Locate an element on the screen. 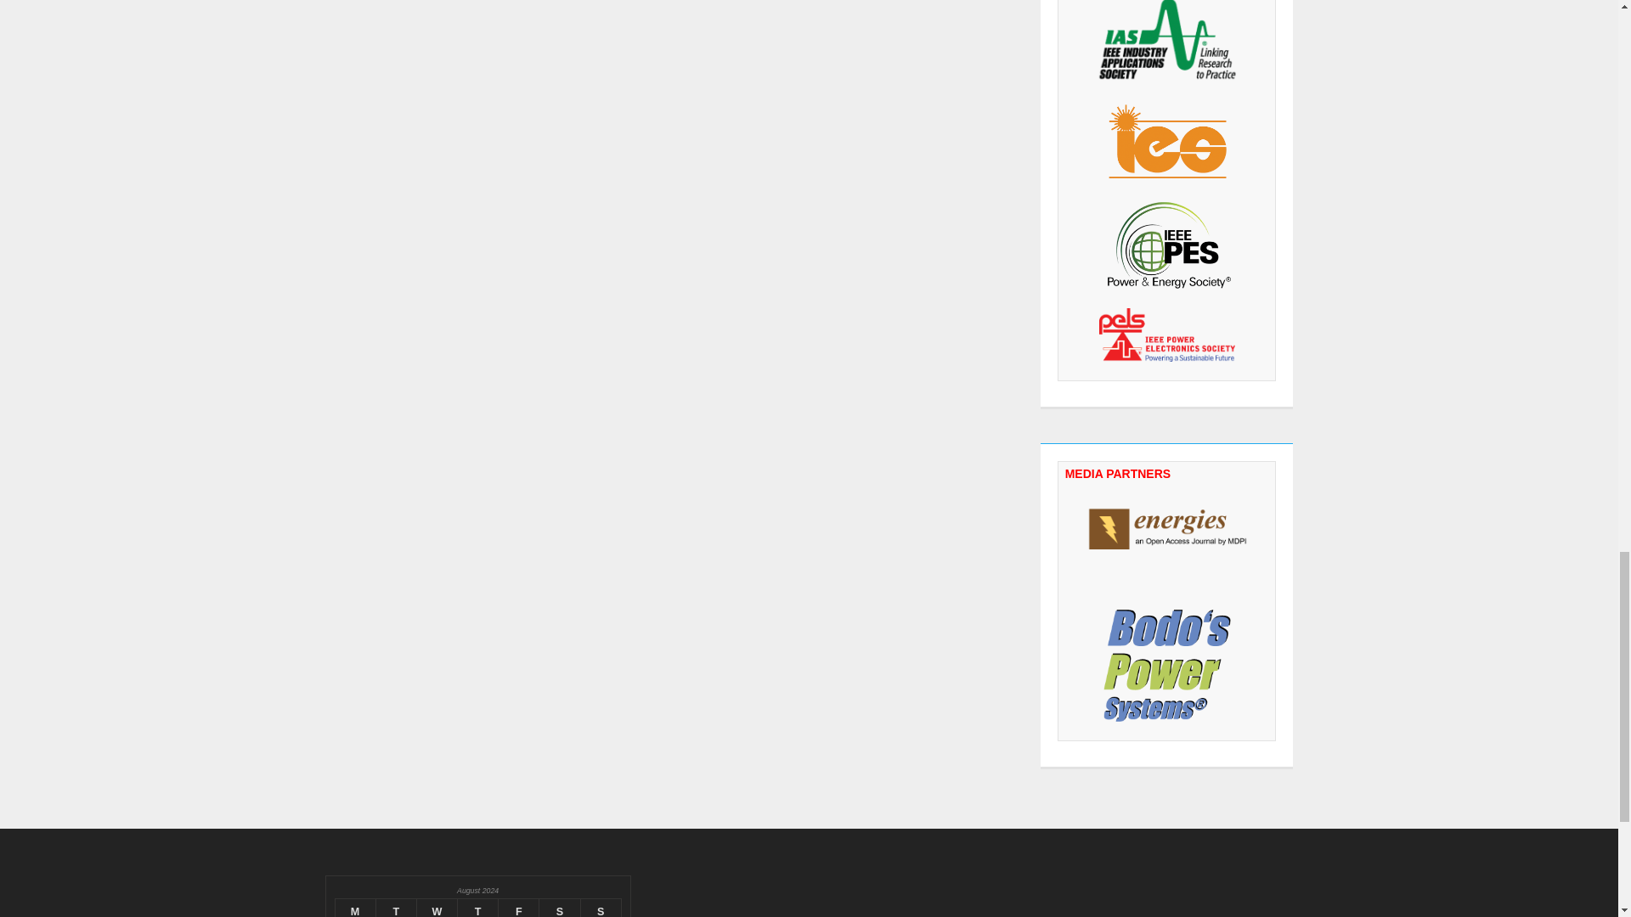 The width and height of the screenshot is (1631, 917). Monday is located at coordinates (354, 908).